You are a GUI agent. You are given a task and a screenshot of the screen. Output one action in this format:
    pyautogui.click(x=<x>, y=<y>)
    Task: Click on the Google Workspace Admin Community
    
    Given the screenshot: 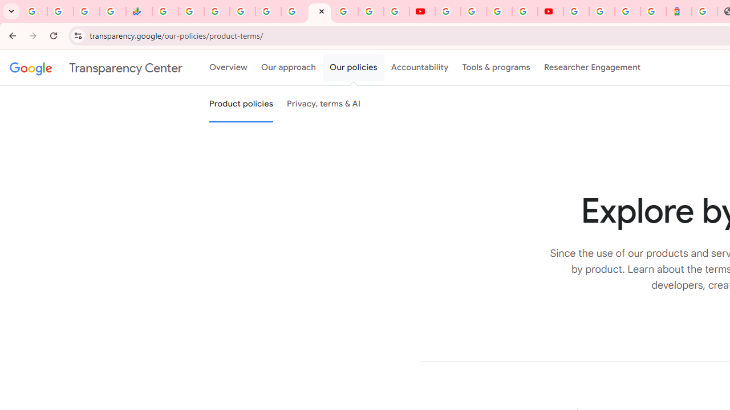 What is the action you would take?
    pyautogui.click(x=34, y=11)
    